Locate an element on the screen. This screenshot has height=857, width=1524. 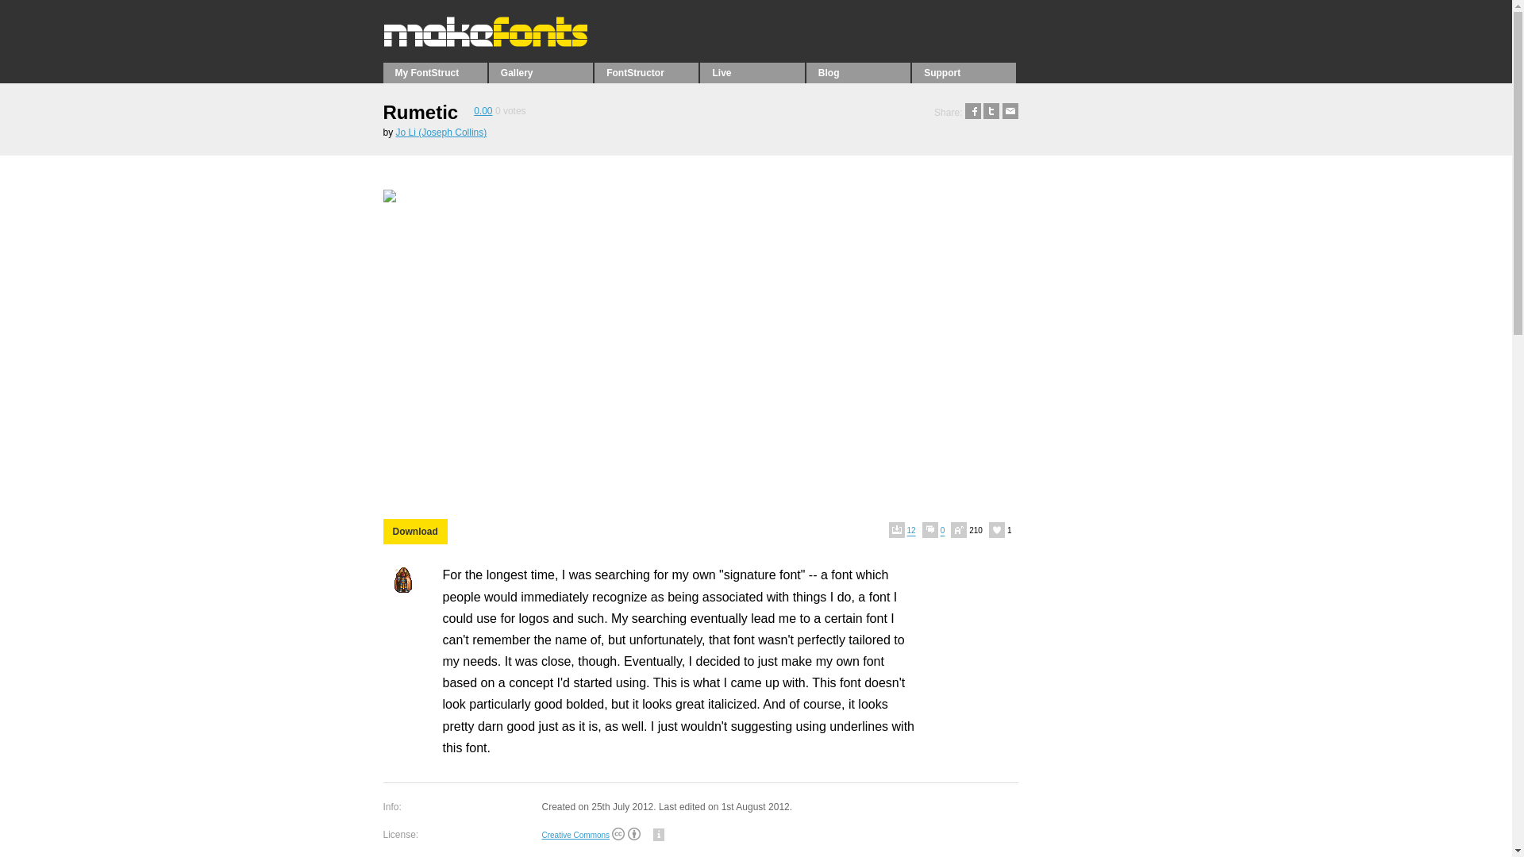
Download for desktop use is located at coordinates (414, 532).